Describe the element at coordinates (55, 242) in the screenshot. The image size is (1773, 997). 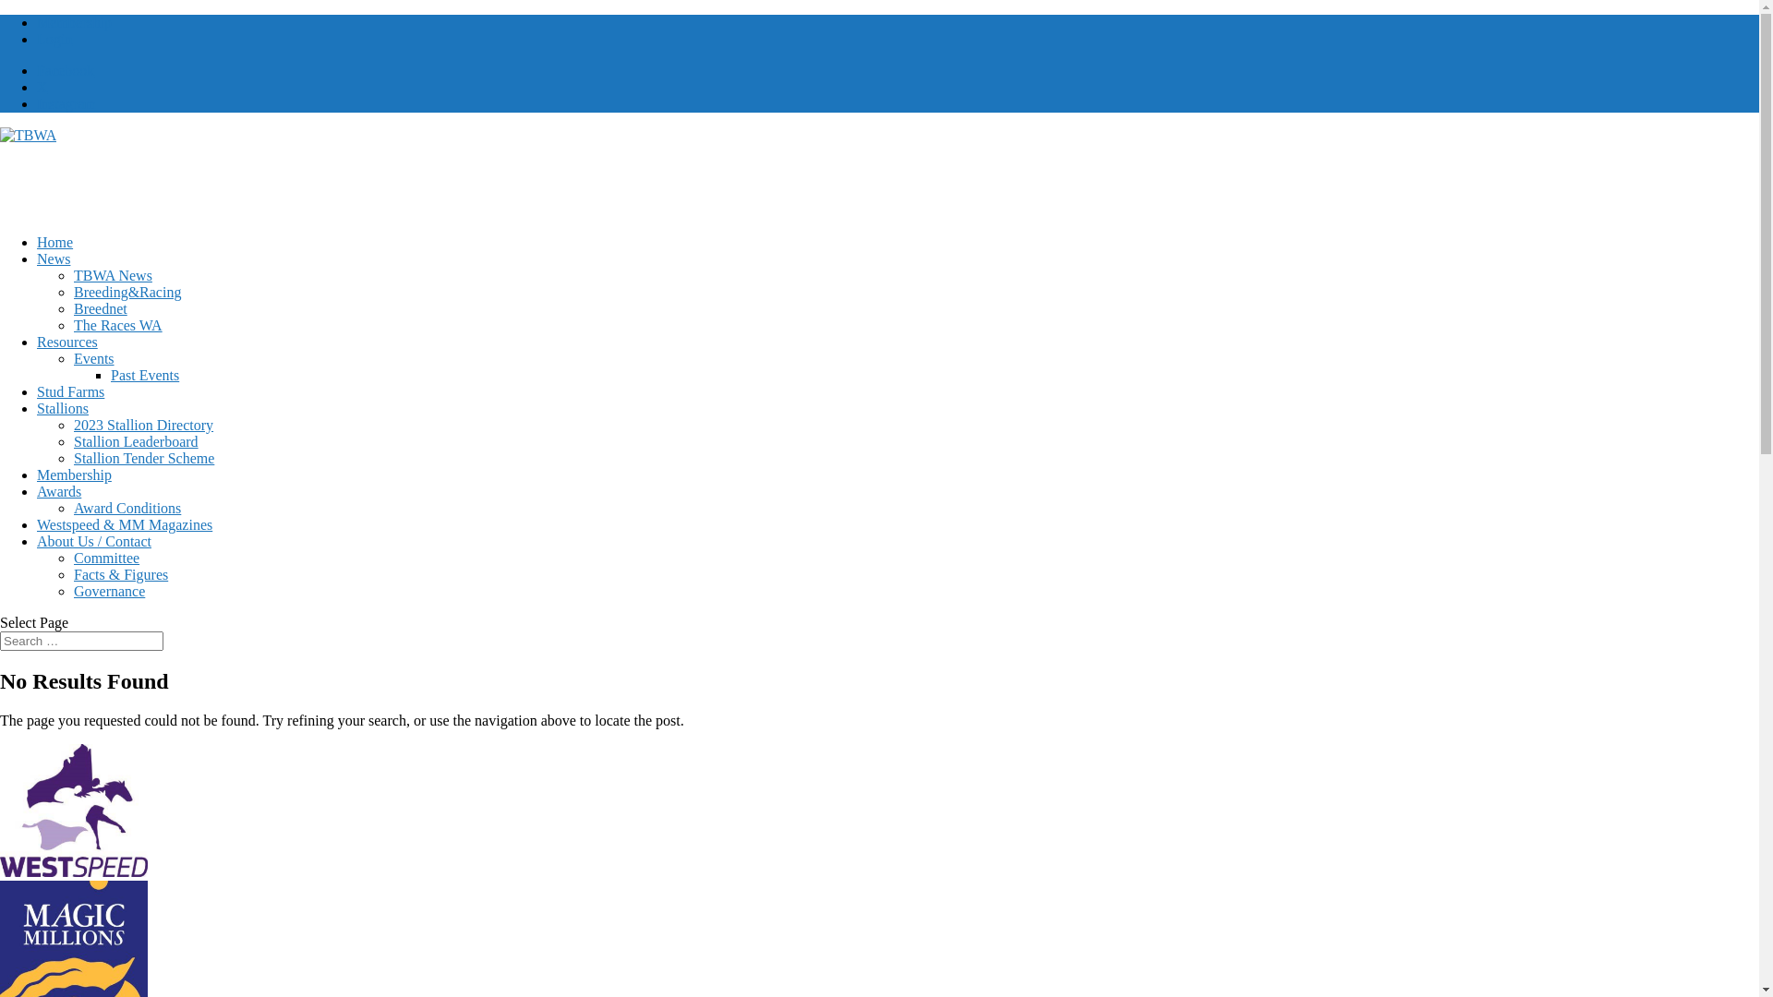
I see `Home` at that location.